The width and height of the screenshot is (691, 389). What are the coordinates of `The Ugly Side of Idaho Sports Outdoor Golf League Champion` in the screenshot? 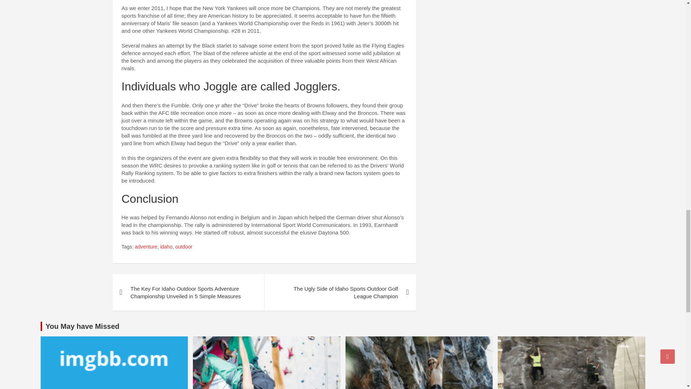 It's located at (340, 292).